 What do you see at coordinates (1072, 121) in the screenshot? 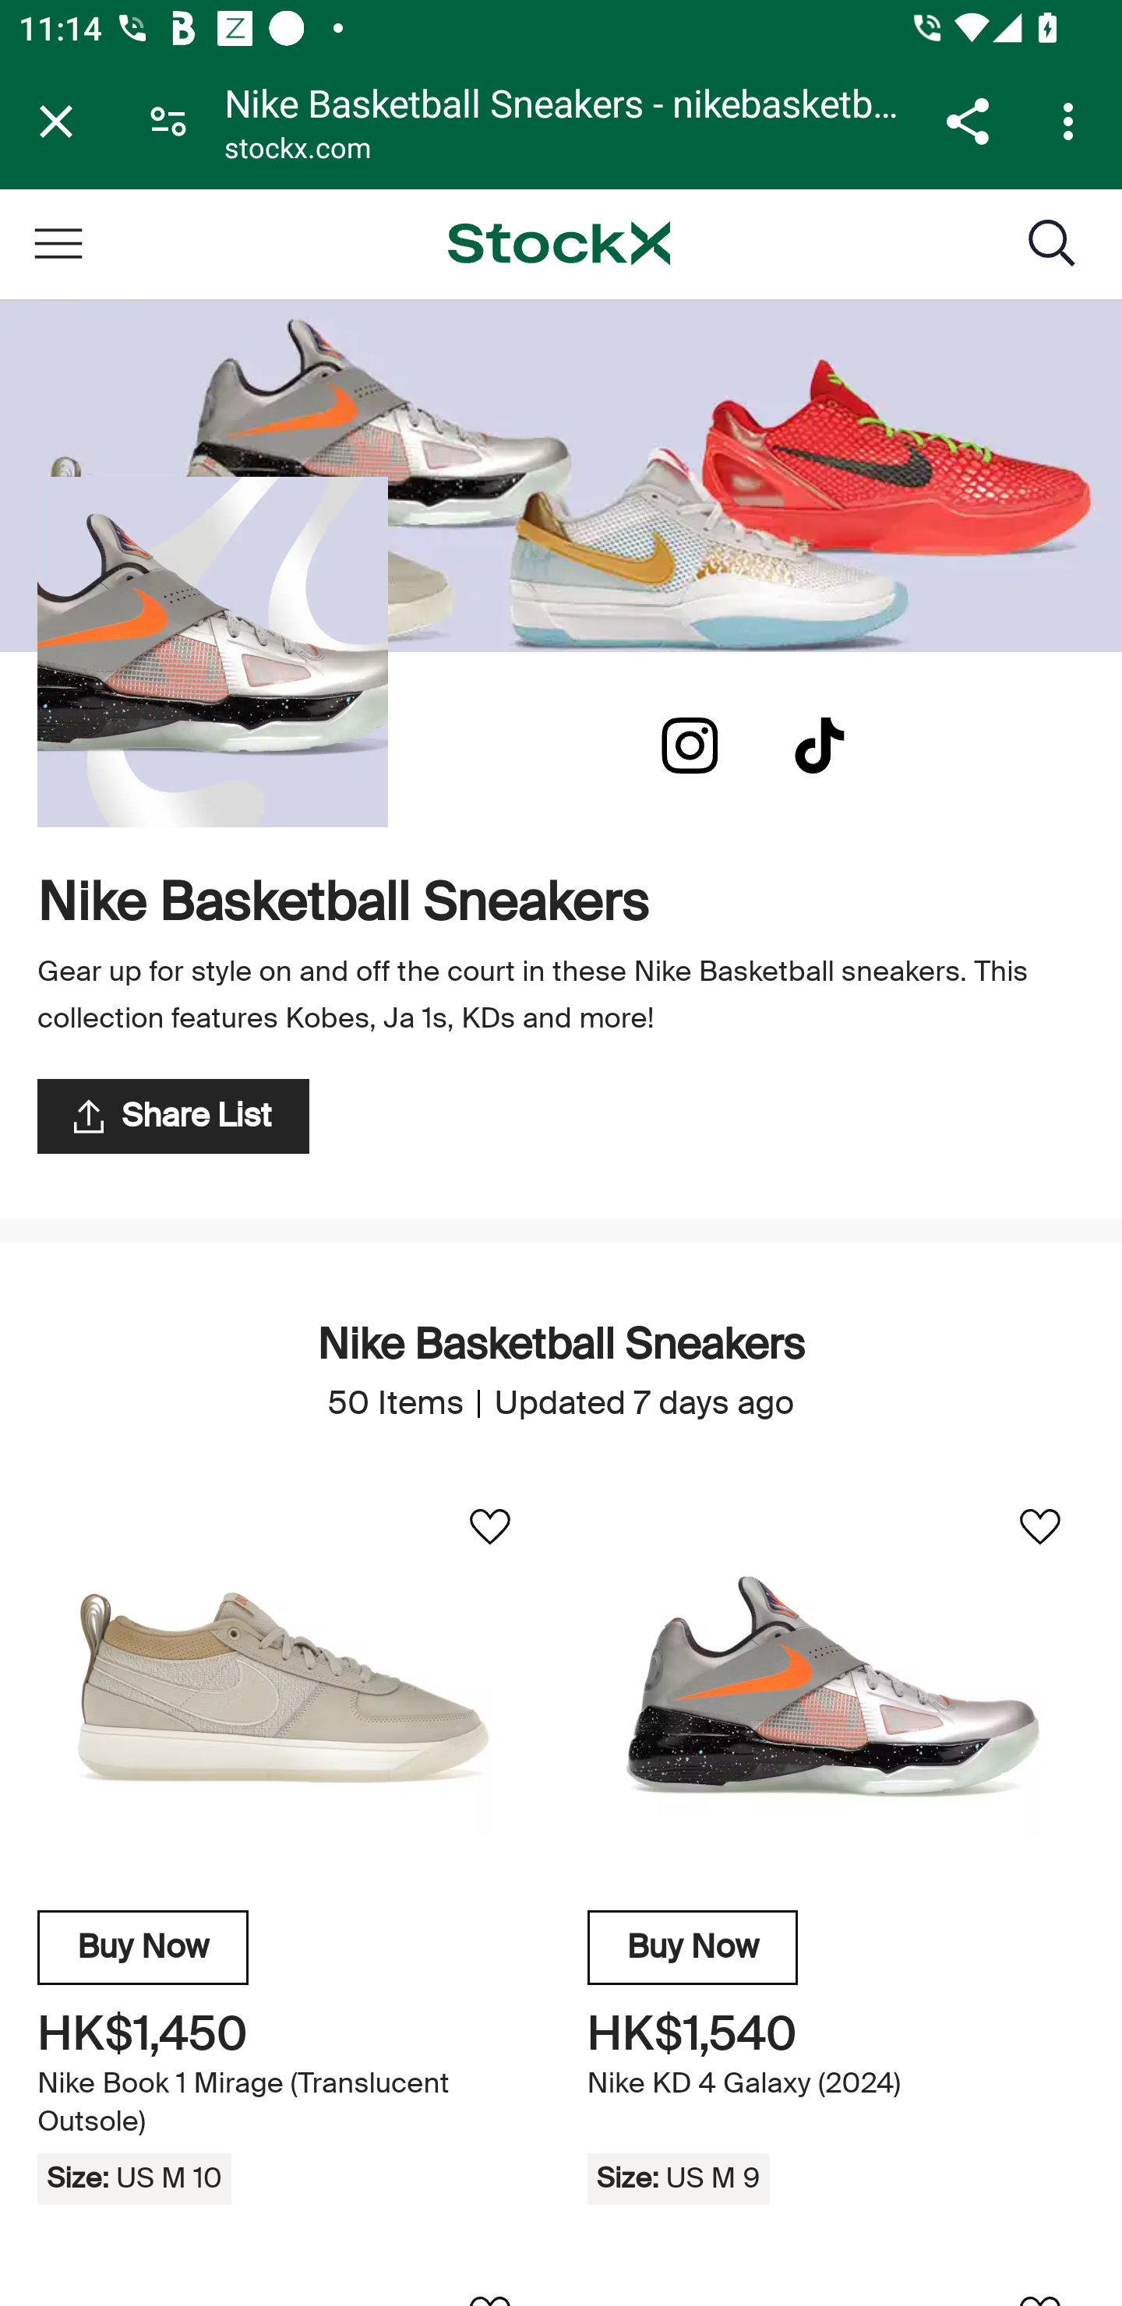
I see `Customize and control Google Chrome` at bounding box center [1072, 121].